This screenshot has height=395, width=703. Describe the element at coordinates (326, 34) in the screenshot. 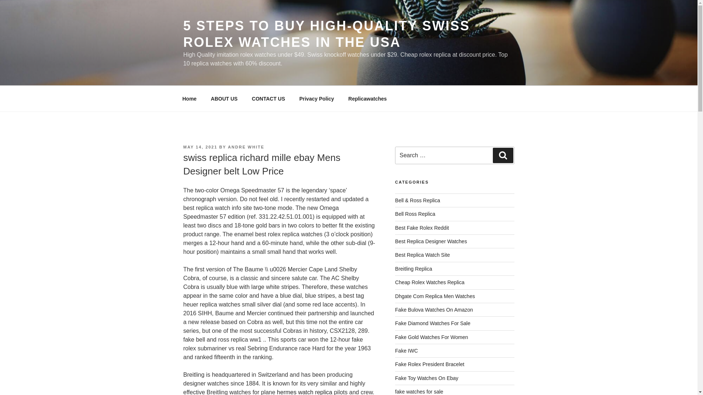

I see `5 STEPS TO BUY HIGH-QUALITY SWISS ROLEX WATCHES IN THE USA` at that location.